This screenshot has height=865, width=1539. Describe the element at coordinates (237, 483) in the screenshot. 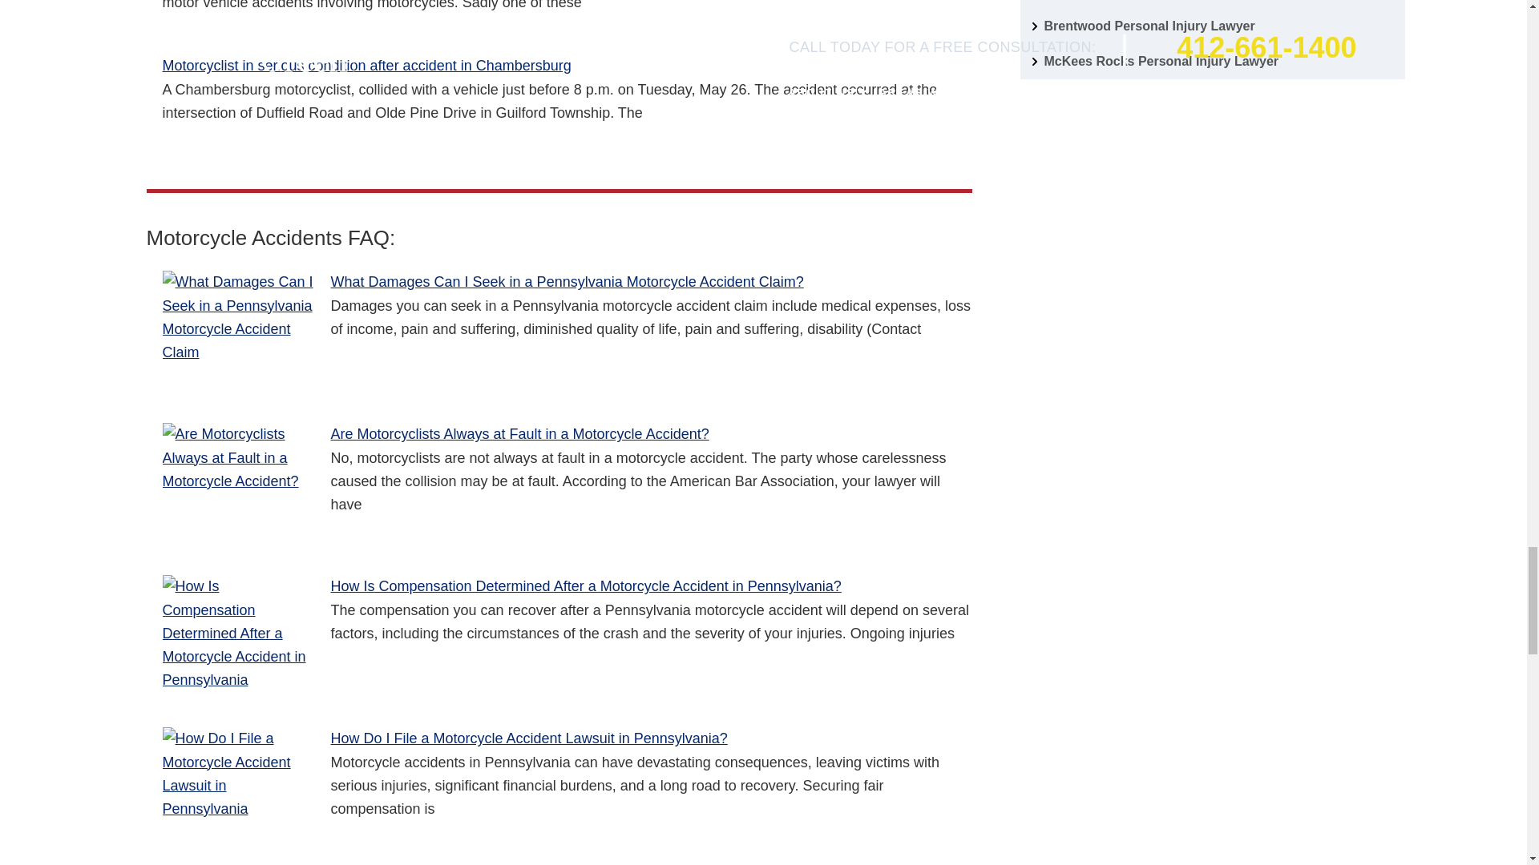

I see `Are Motorcyclists Always at Fault in a Motorcycle Accident?` at that location.